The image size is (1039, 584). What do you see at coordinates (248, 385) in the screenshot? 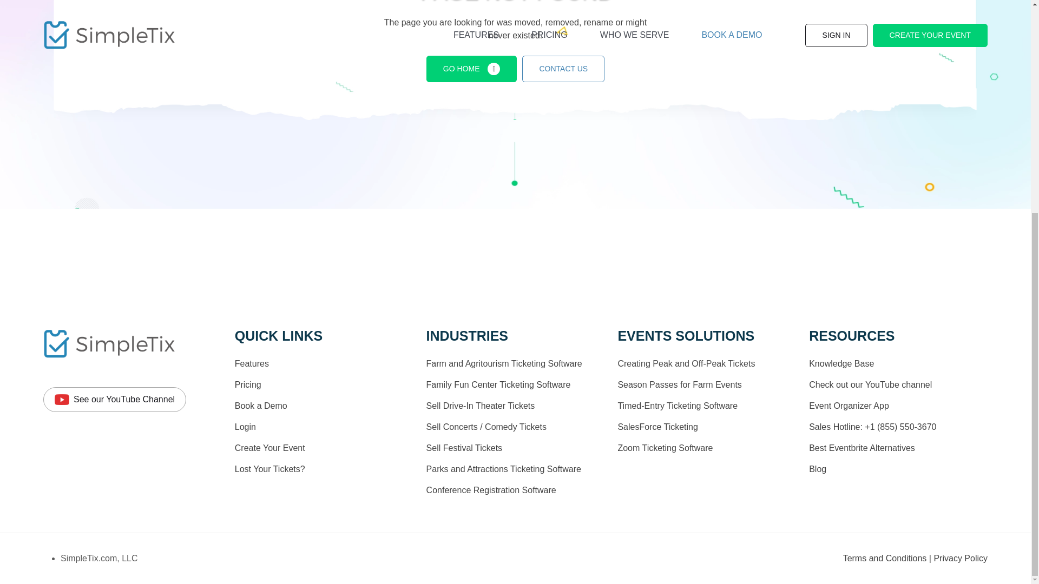
I see `Pricing` at bounding box center [248, 385].